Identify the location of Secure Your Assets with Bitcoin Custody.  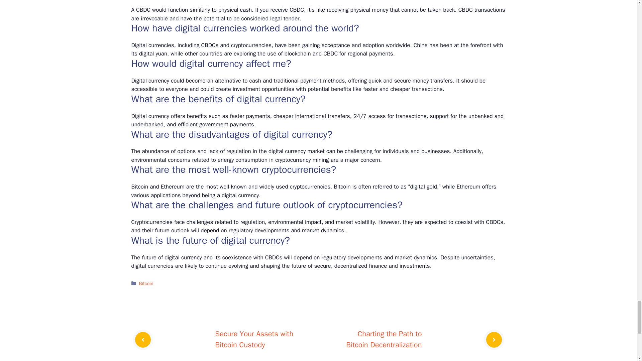
(254, 339).